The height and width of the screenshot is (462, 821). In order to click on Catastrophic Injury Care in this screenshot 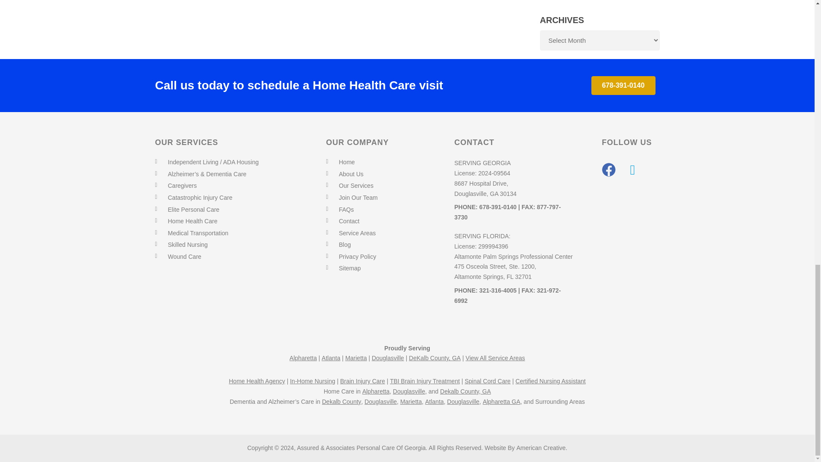, I will do `click(200, 197)`.